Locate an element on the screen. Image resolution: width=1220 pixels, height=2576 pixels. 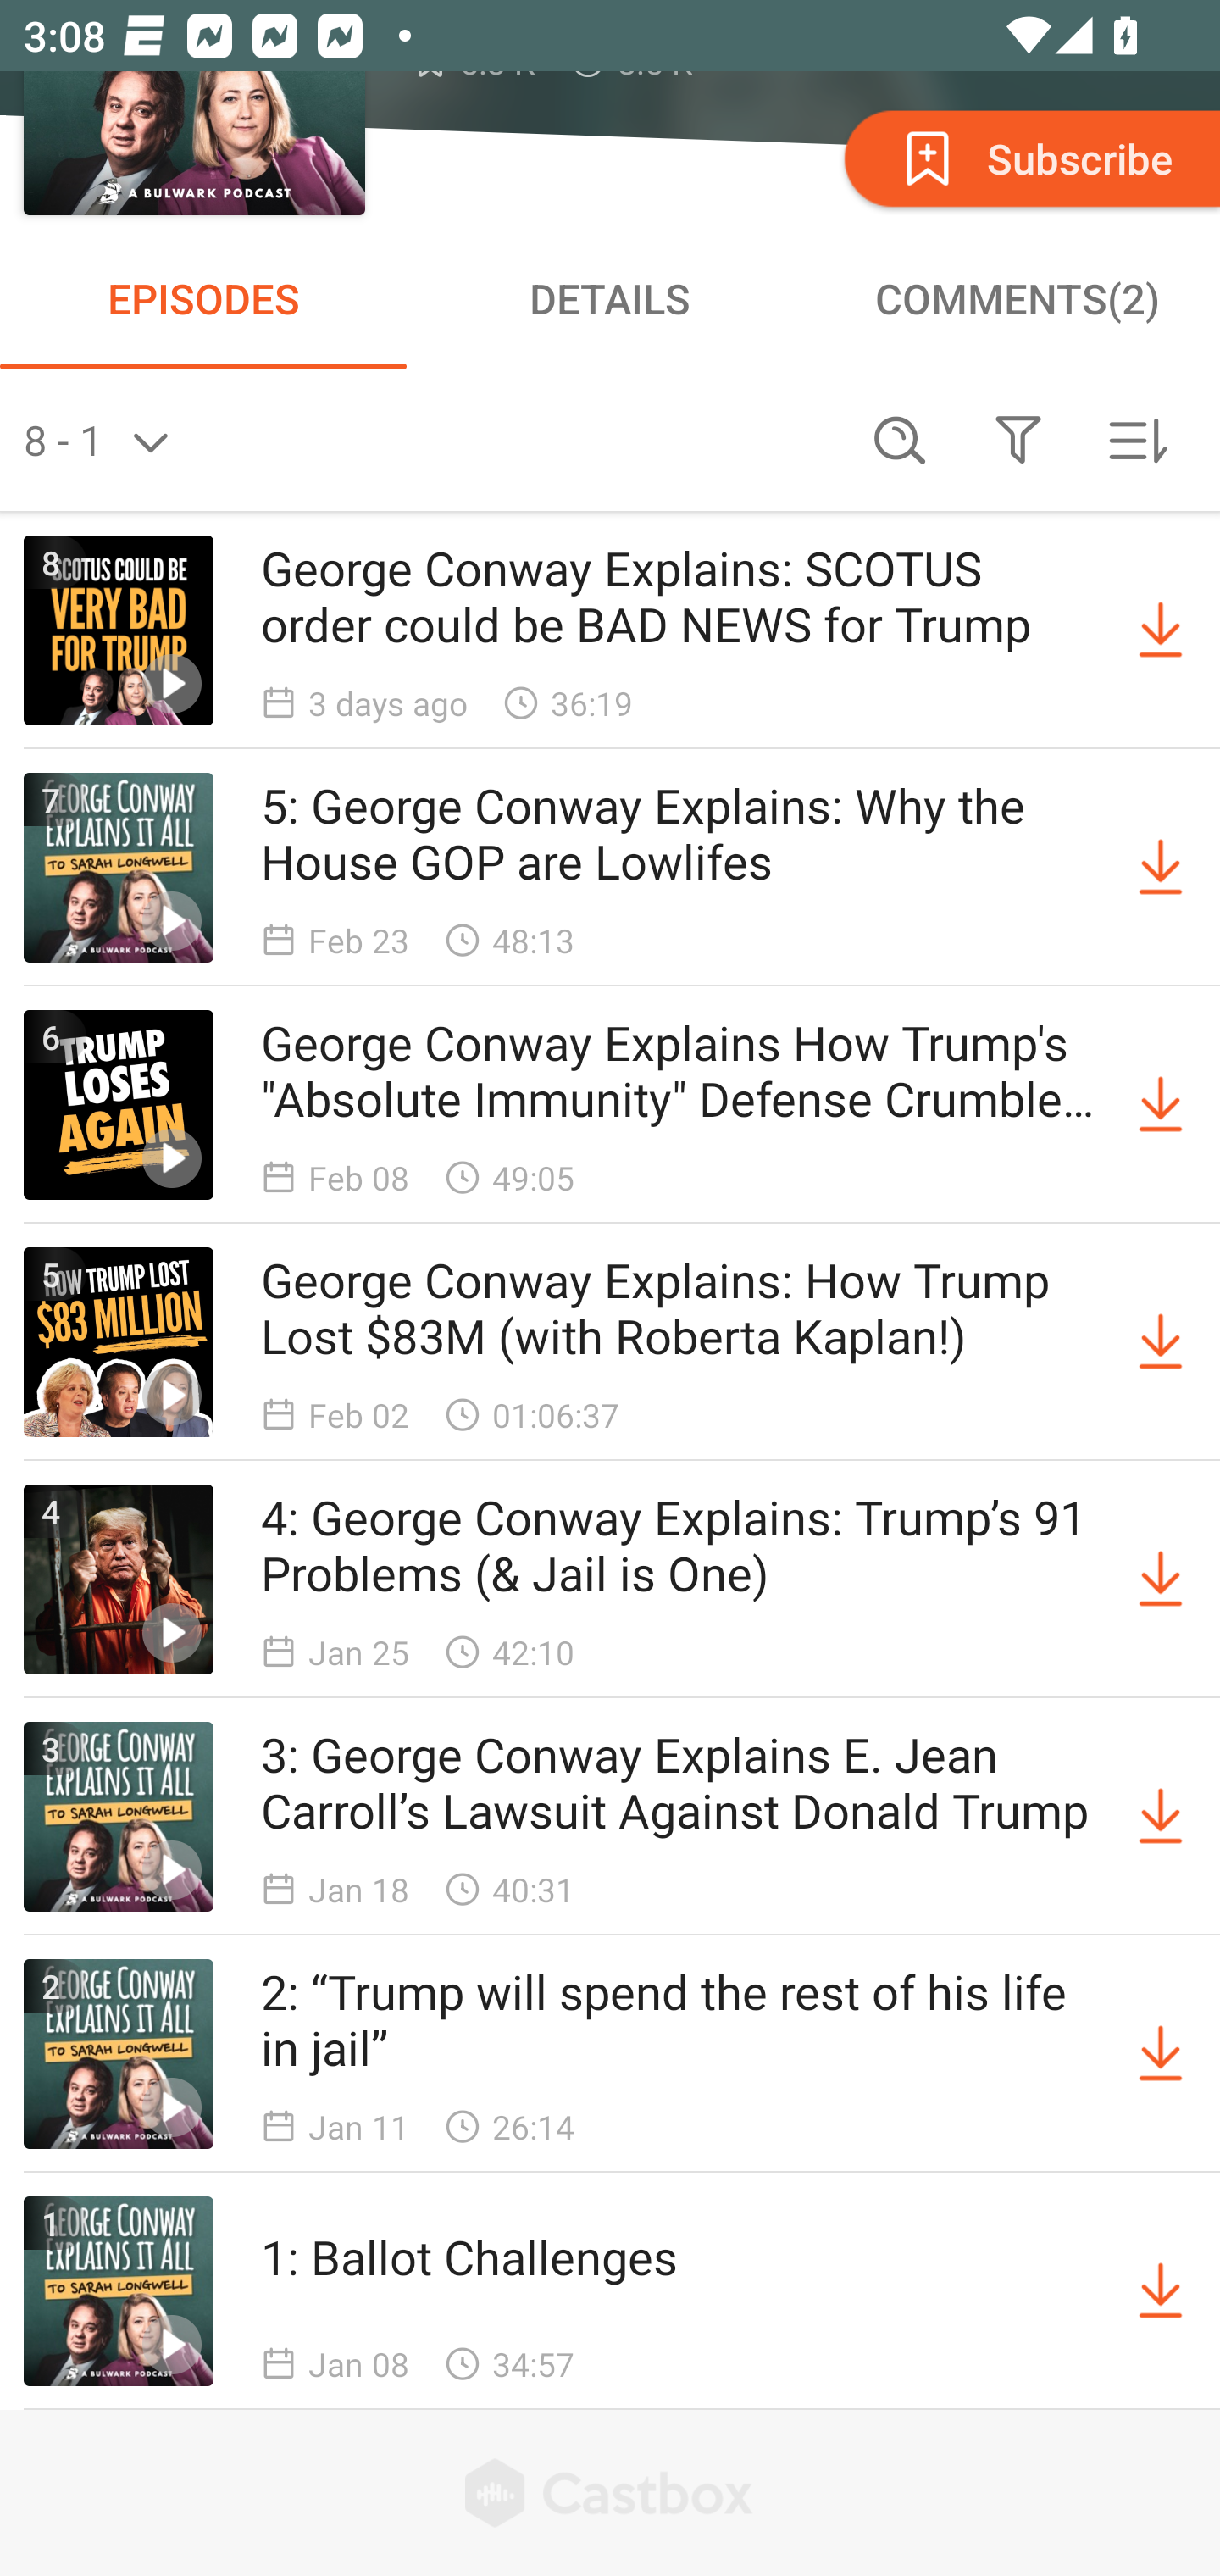
DETAILS is located at coordinates (610, 297).